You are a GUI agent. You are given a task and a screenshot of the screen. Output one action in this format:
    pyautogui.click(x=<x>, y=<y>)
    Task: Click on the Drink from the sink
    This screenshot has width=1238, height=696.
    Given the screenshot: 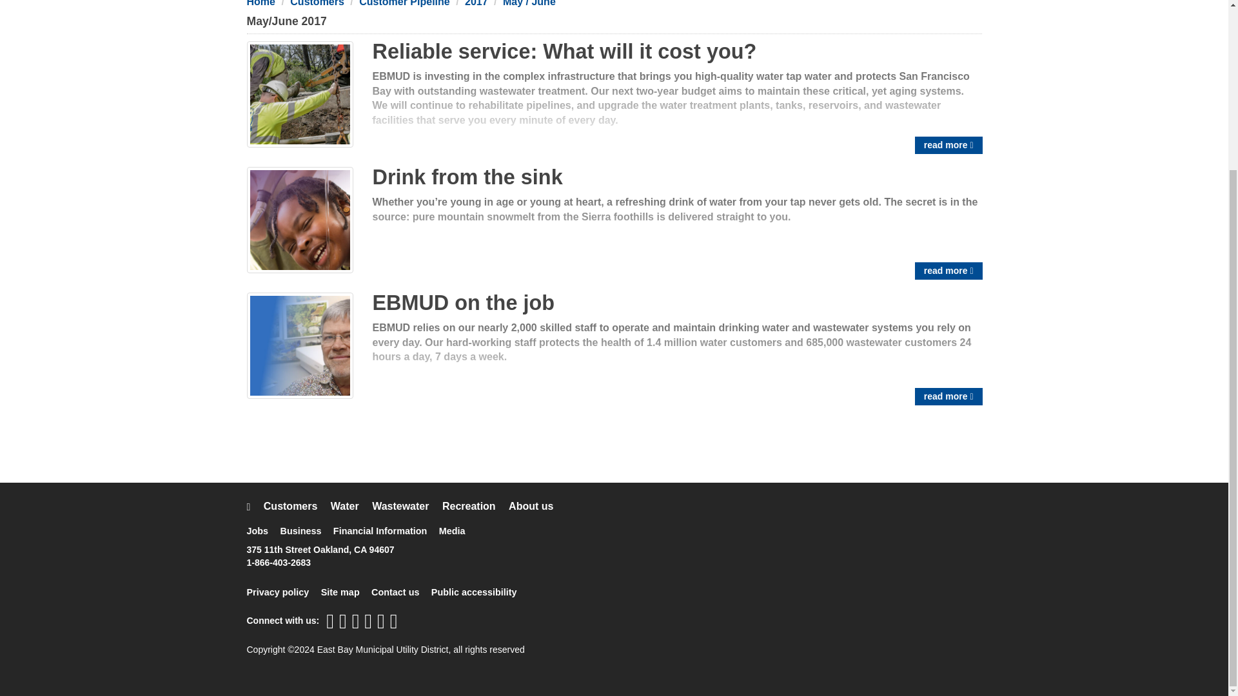 What is the action you would take?
    pyautogui.click(x=467, y=177)
    